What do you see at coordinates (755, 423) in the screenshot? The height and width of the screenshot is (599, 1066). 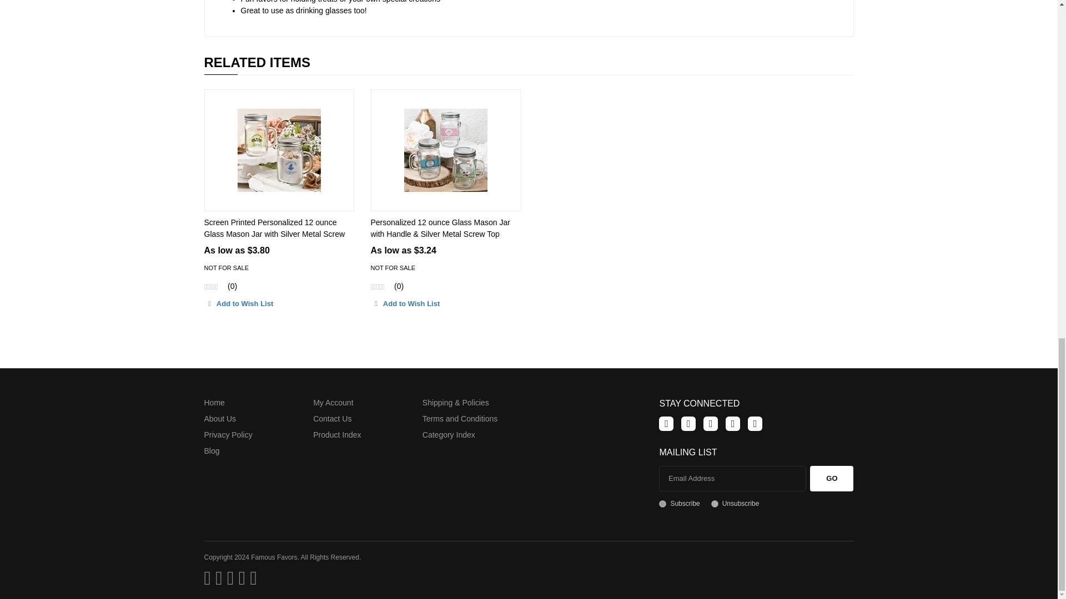 I see `Follow Us on Instagram` at bounding box center [755, 423].